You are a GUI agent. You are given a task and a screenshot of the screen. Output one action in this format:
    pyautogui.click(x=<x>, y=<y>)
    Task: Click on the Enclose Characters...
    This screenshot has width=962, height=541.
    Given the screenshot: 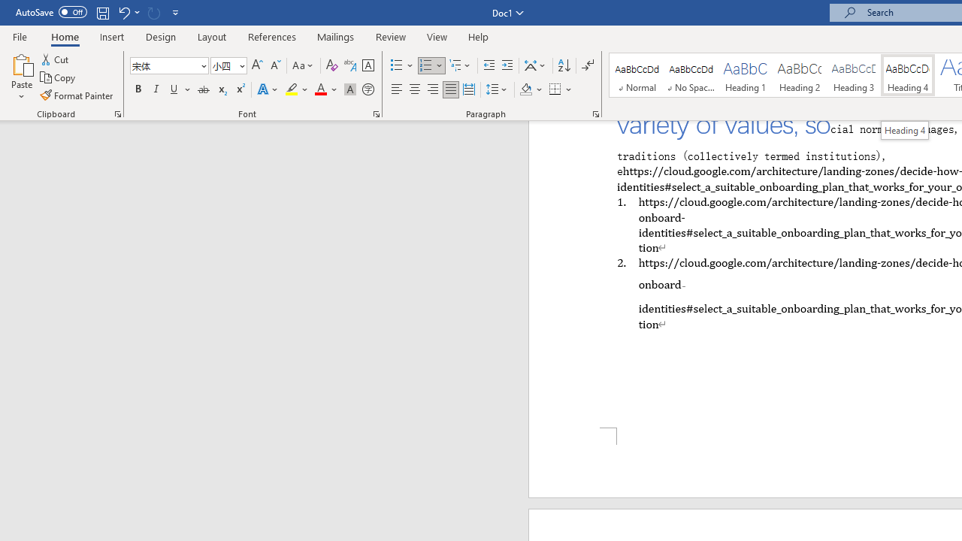 What is the action you would take?
    pyautogui.click(x=368, y=90)
    